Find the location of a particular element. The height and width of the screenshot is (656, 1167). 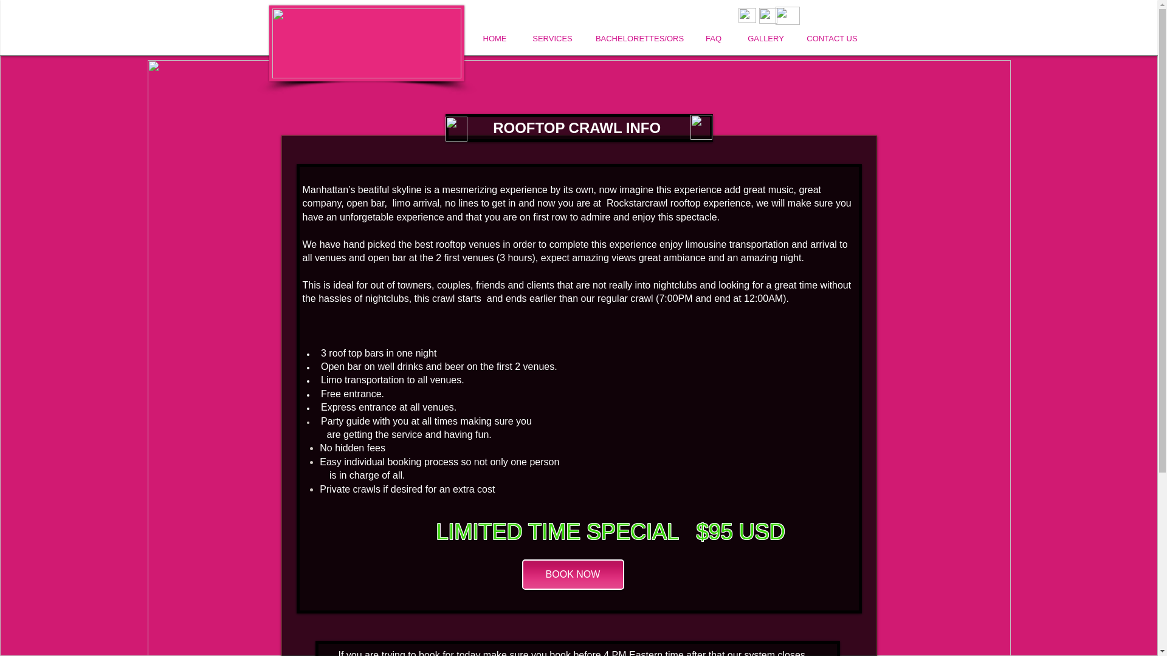

CONTACT US is located at coordinates (831, 38).